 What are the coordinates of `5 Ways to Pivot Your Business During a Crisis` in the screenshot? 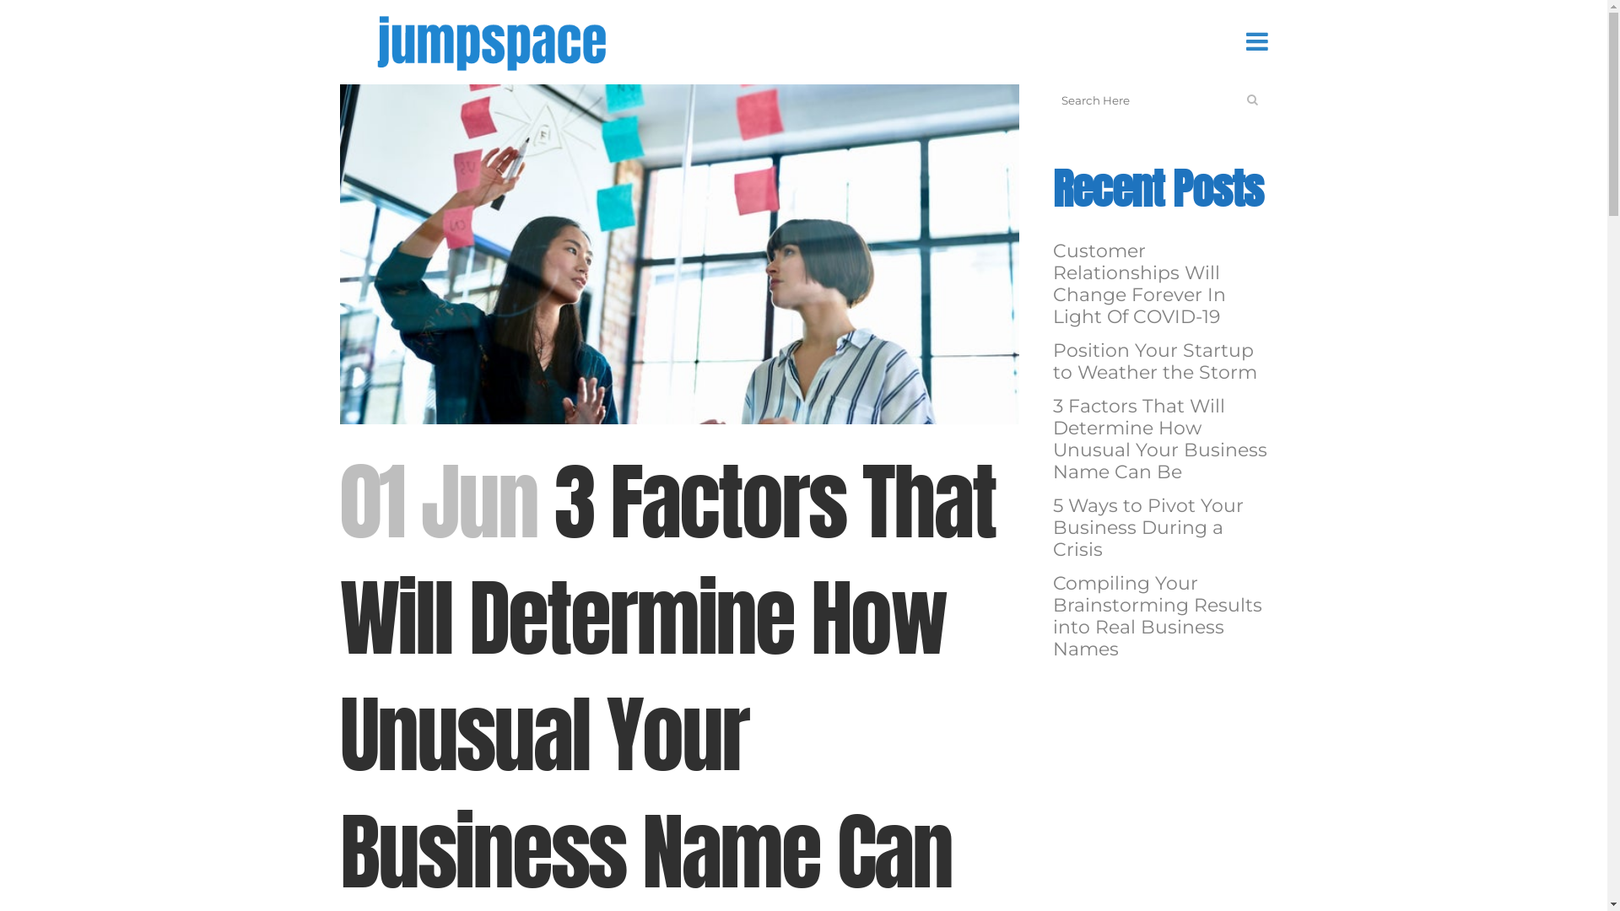 It's located at (1148, 528).